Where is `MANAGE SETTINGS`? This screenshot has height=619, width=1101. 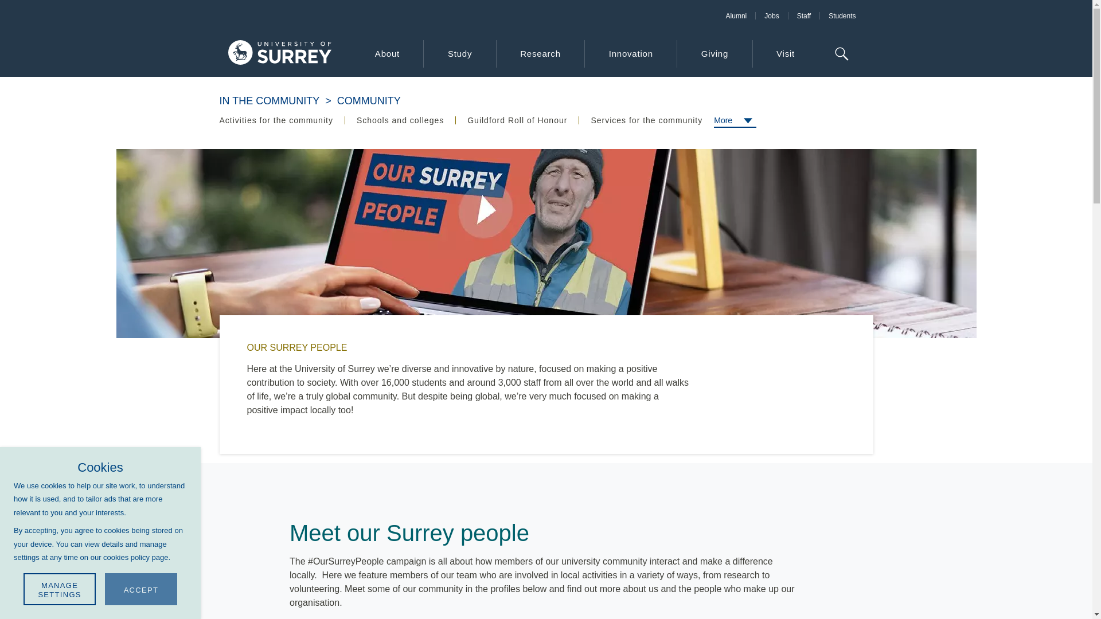 MANAGE SETTINGS is located at coordinates (60, 589).